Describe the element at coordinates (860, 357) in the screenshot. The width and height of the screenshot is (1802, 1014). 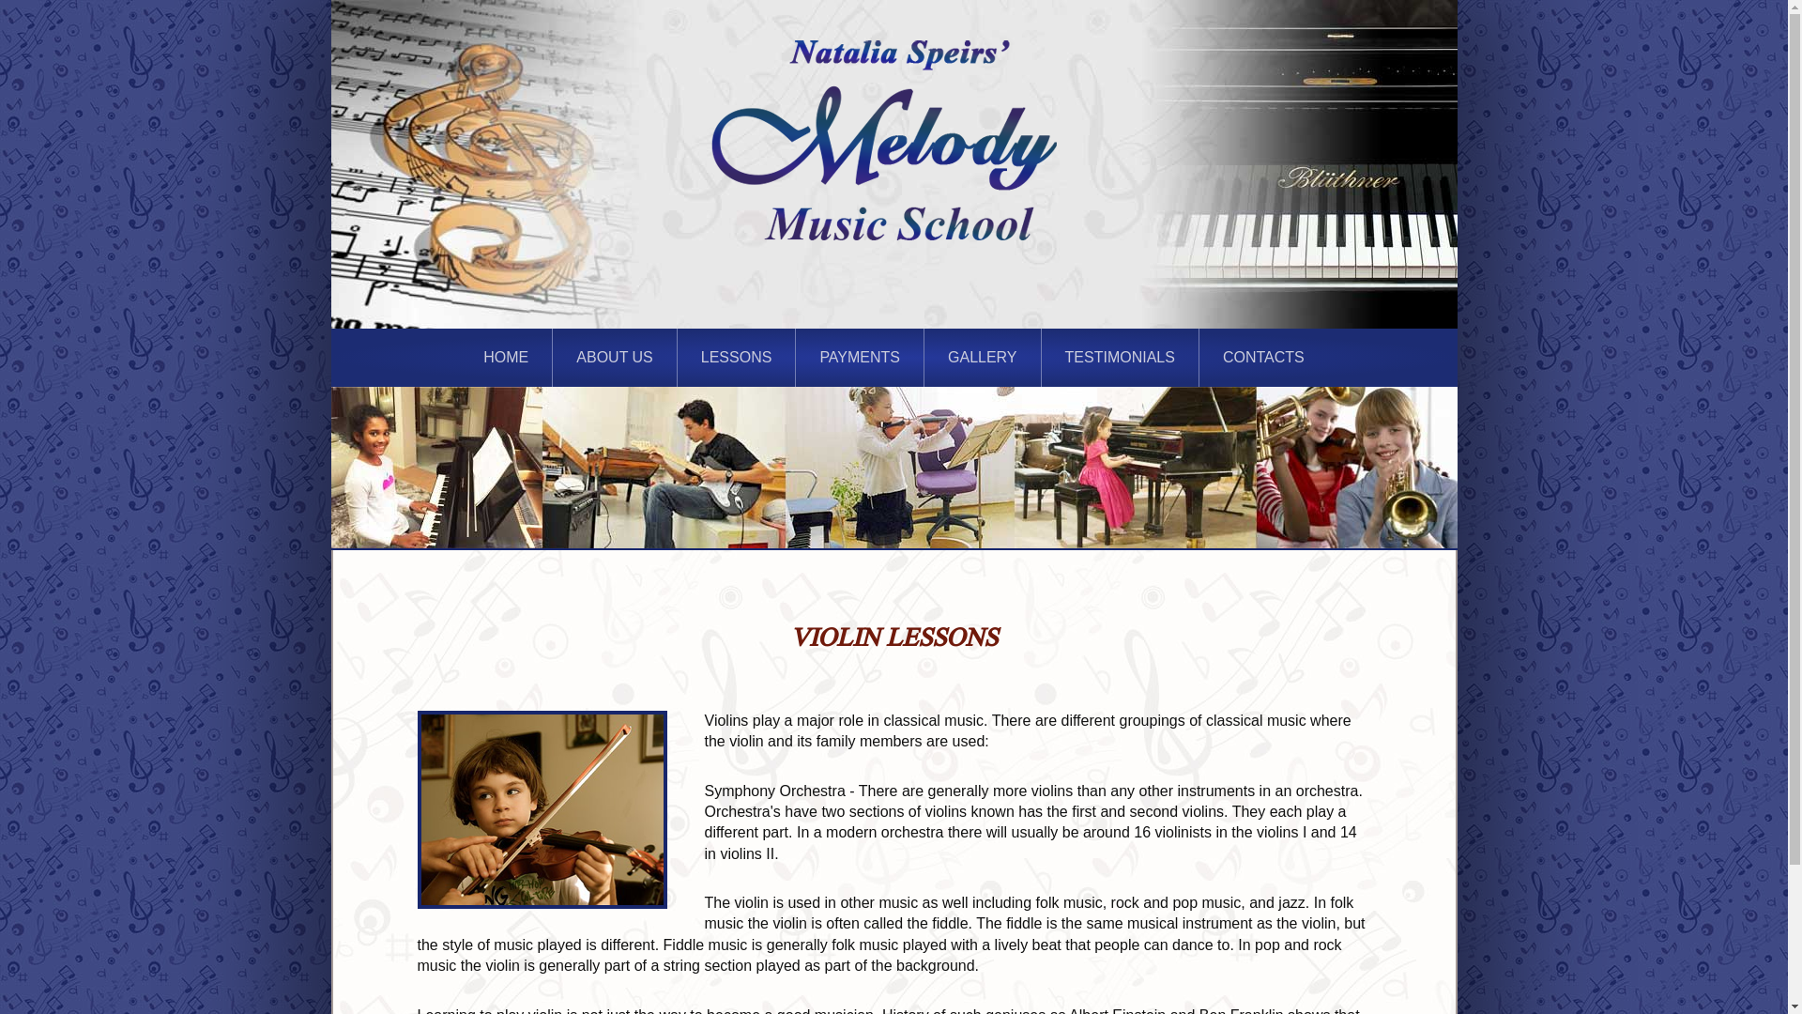
I see `PAYMENTS` at that location.